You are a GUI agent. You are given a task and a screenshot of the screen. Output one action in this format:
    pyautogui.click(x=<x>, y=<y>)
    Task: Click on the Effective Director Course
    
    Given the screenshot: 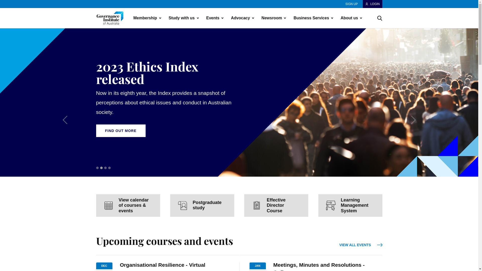 What is the action you would take?
    pyautogui.click(x=276, y=206)
    